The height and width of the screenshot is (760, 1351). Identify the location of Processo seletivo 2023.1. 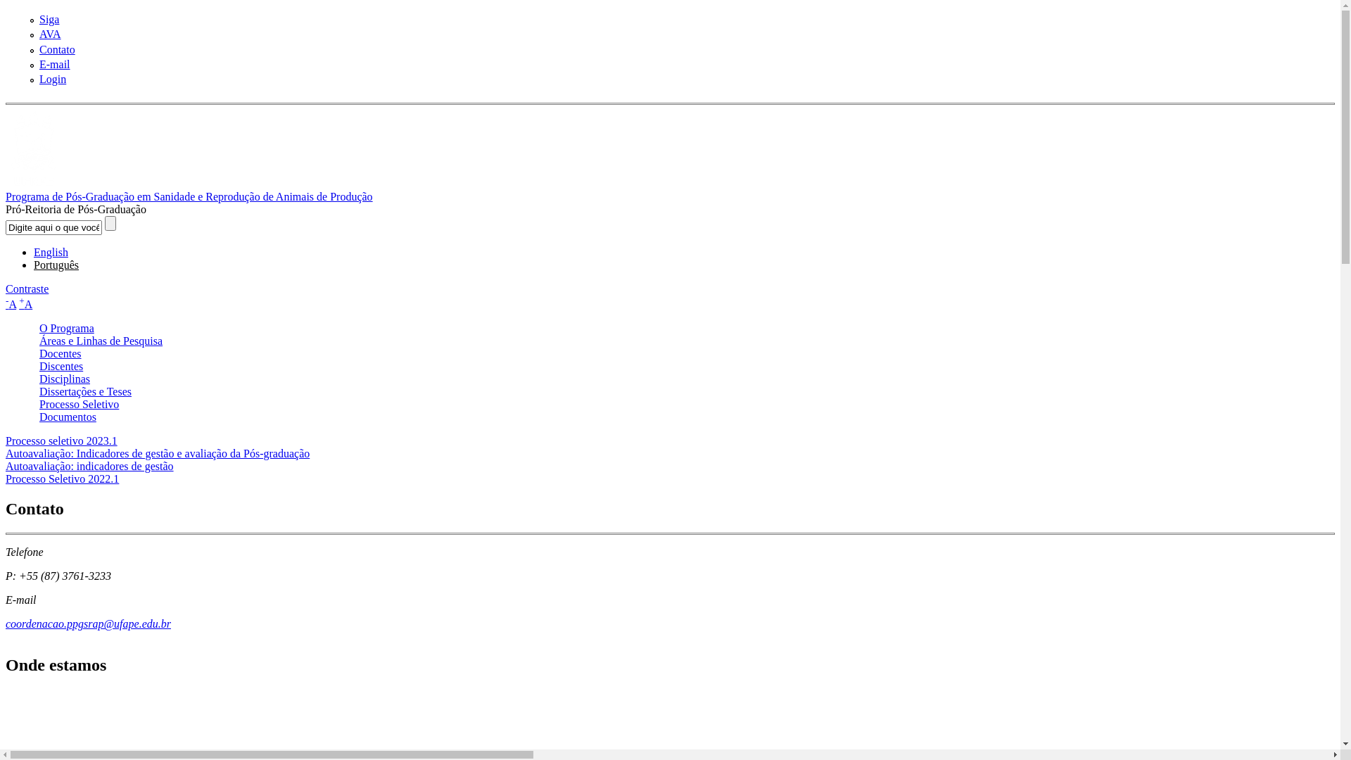
(62, 441).